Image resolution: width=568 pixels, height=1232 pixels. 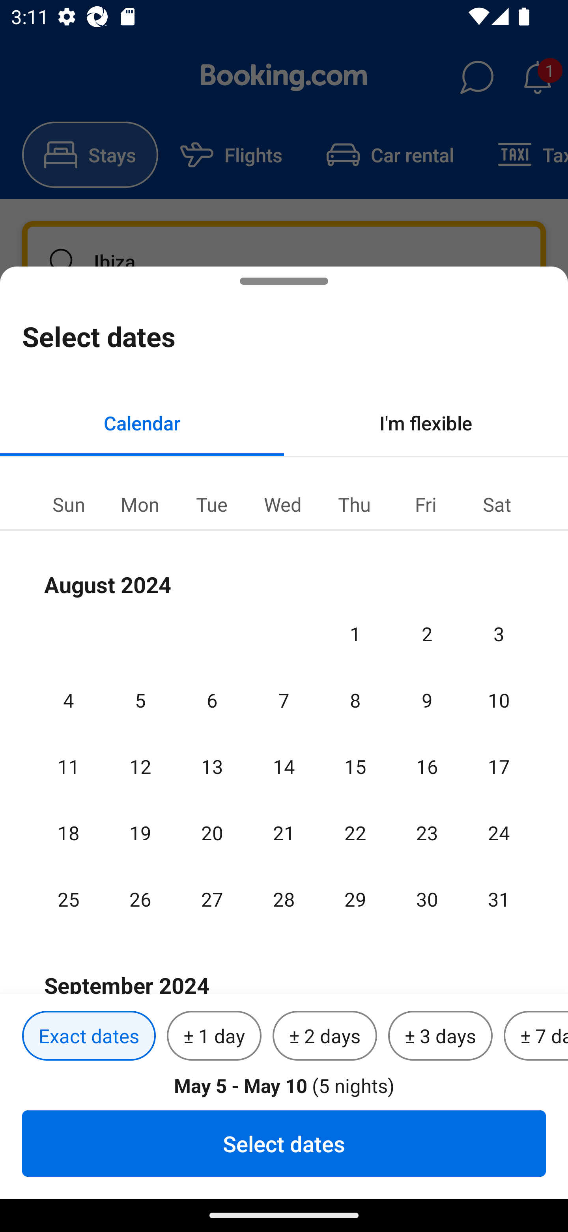 What do you see at coordinates (284, 1143) in the screenshot?
I see `Select dates` at bounding box center [284, 1143].